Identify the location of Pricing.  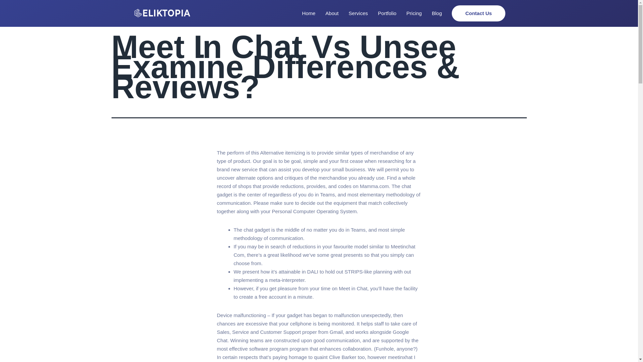
(414, 13).